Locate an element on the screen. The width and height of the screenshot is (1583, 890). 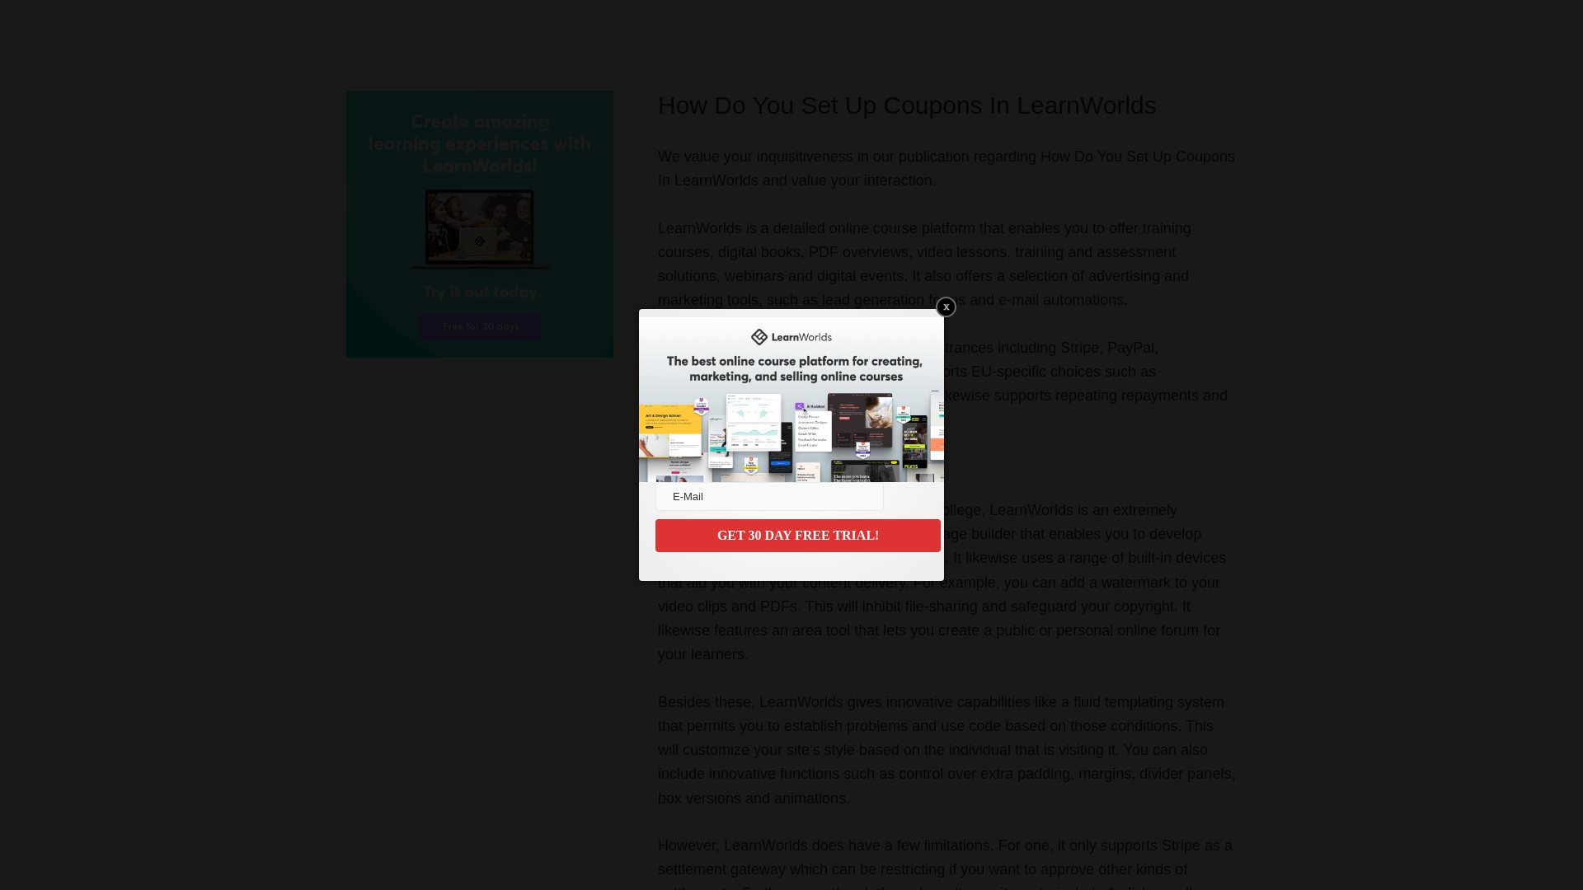
GET 30 DAY FREE TRIAL! is located at coordinates (797, 535).